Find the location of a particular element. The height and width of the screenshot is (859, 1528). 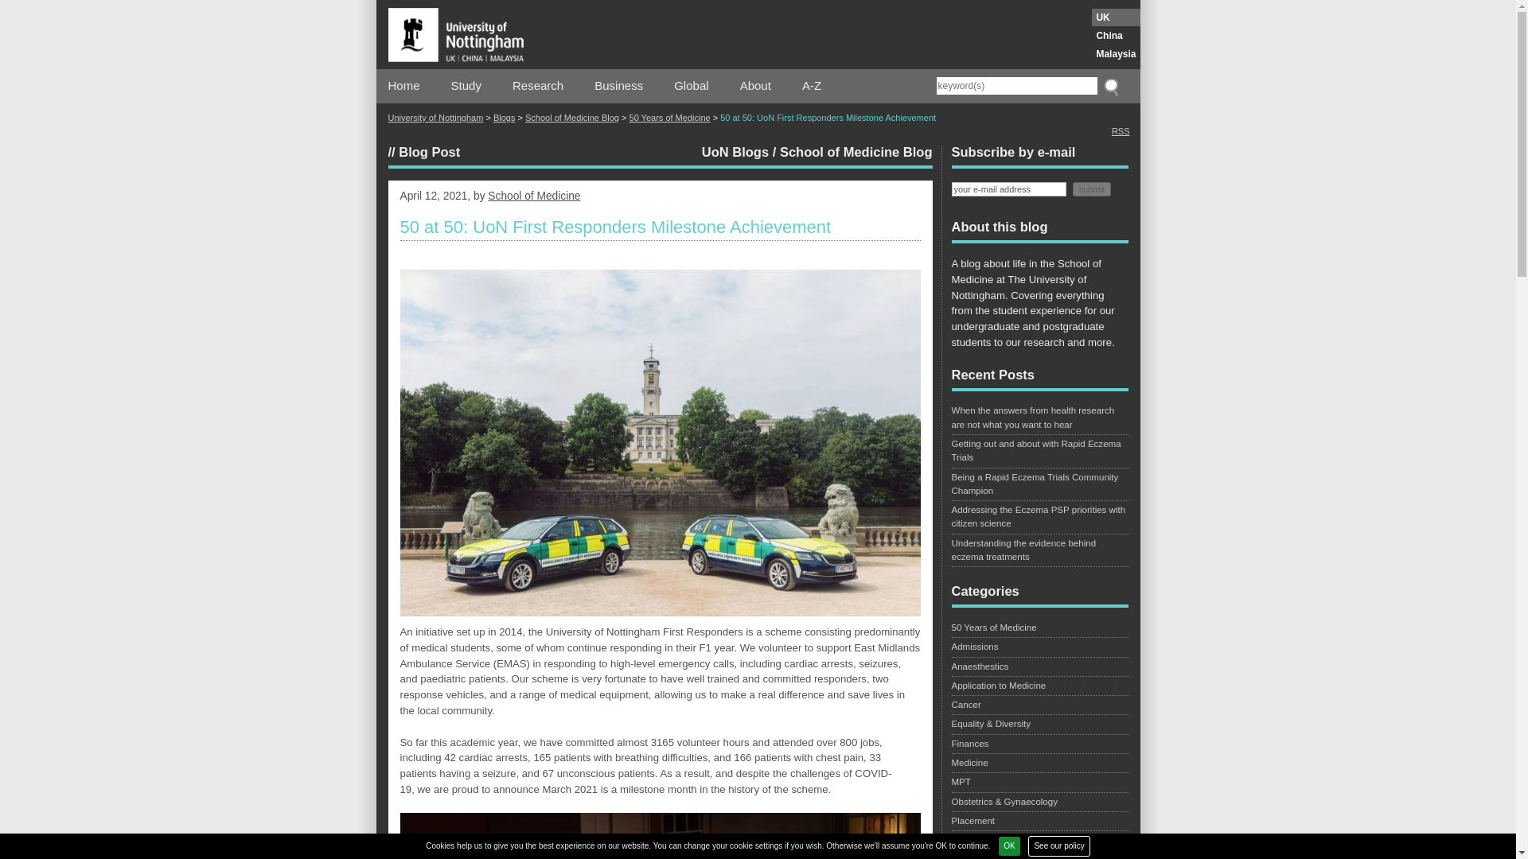

About is located at coordinates (755, 86).